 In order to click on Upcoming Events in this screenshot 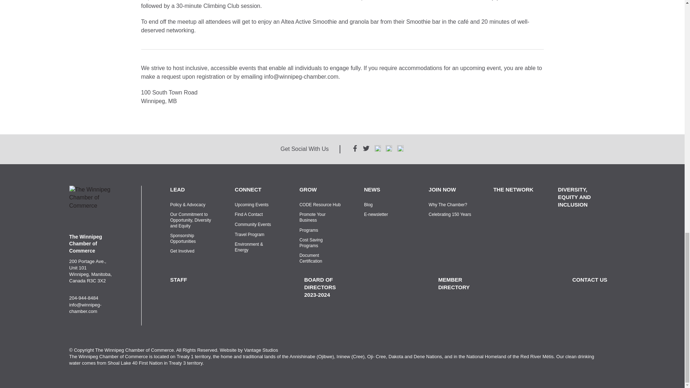, I will do `click(256, 205)`.